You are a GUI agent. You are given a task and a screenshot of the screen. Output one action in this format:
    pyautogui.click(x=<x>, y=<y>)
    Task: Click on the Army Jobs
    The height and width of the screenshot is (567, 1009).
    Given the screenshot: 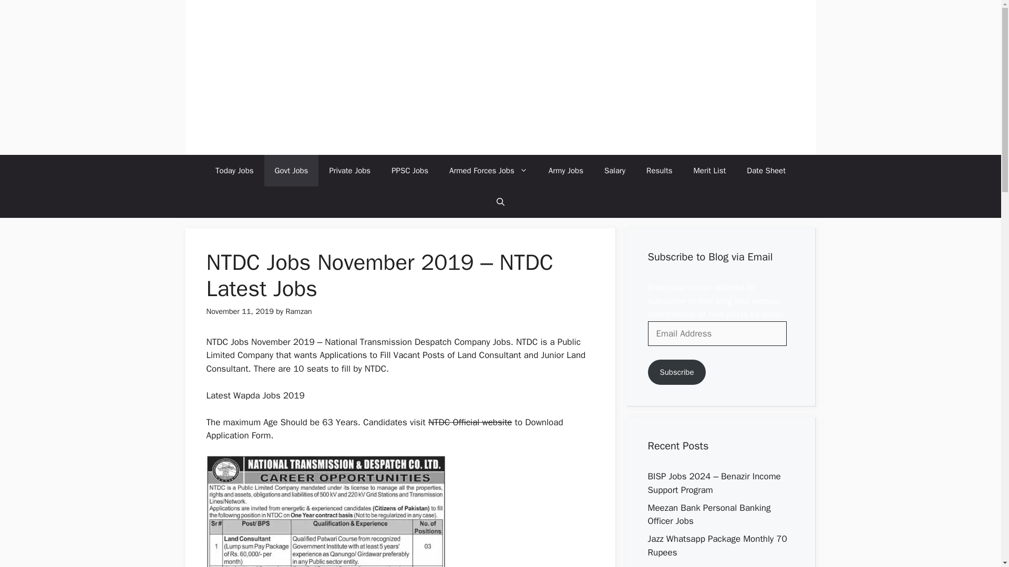 What is the action you would take?
    pyautogui.click(x=565, y=170)
    